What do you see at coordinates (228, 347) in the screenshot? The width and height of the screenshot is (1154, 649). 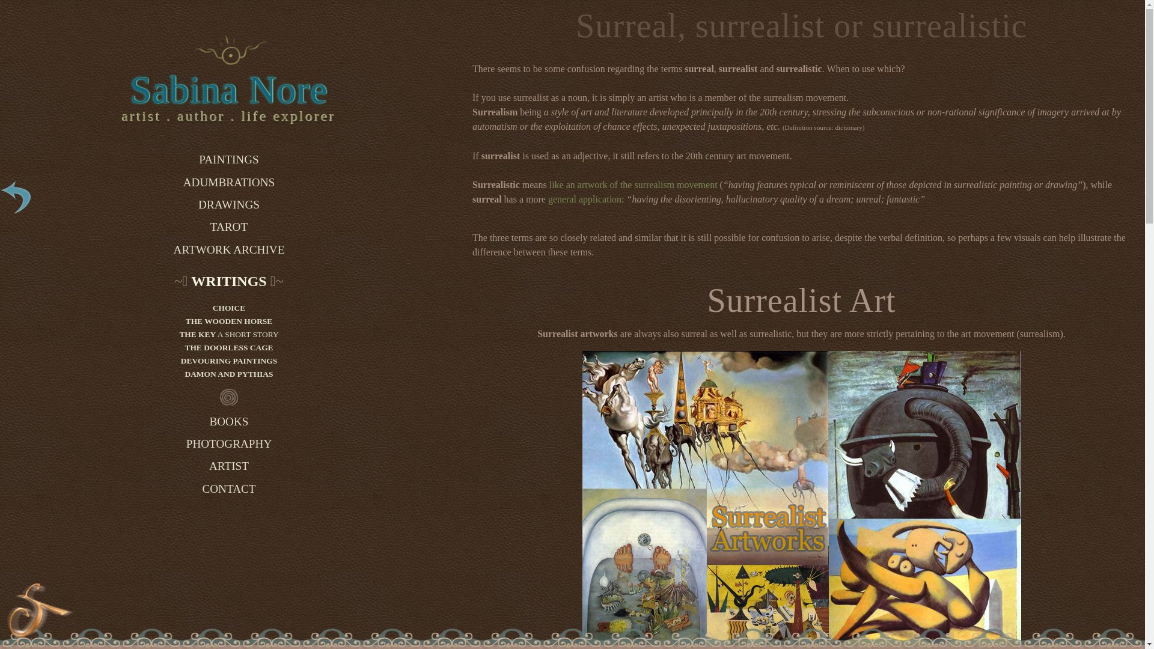 I see `THE DOORLESS CAGE` at bounding box center [228, 347].